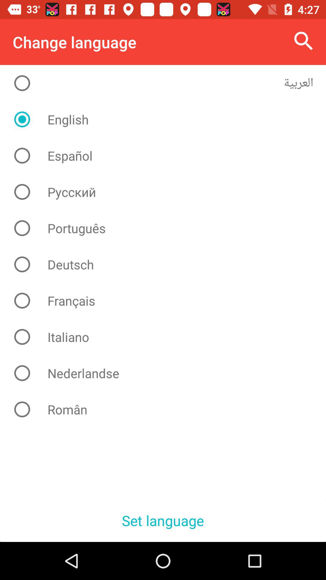 This screenshot has height=580, width=326. I want to click on choose english icon, so click(168, 119).